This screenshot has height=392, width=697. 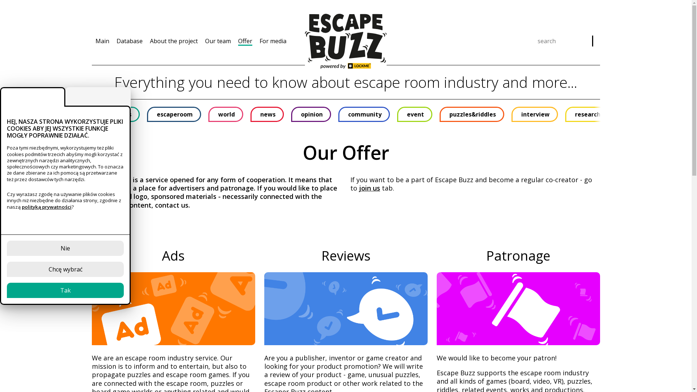 What do you see at coordinates (273, 41) in the screenshot?
I see `For media` at bounding box center [273, 41].